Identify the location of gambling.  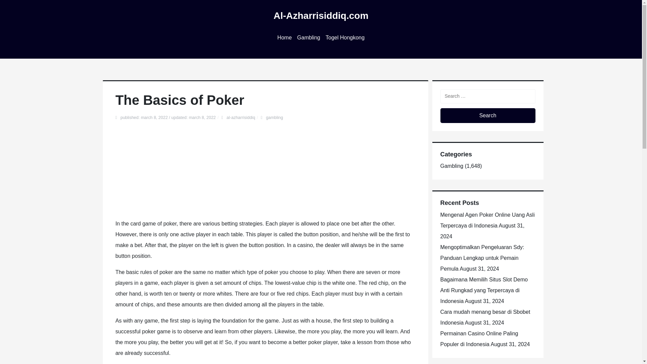
(274, 118).